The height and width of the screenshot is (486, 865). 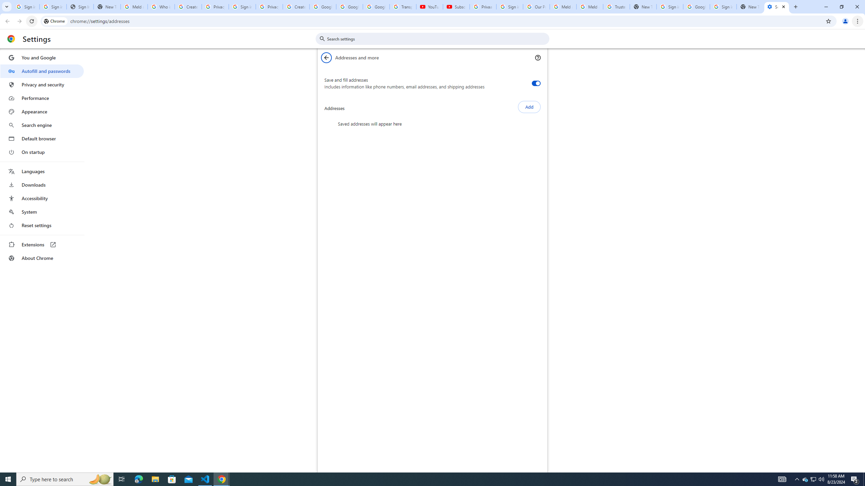 What do you see at coordinates (42, 125) in the screenshot?
I see `Search engine` at bounding box center [42, 125].